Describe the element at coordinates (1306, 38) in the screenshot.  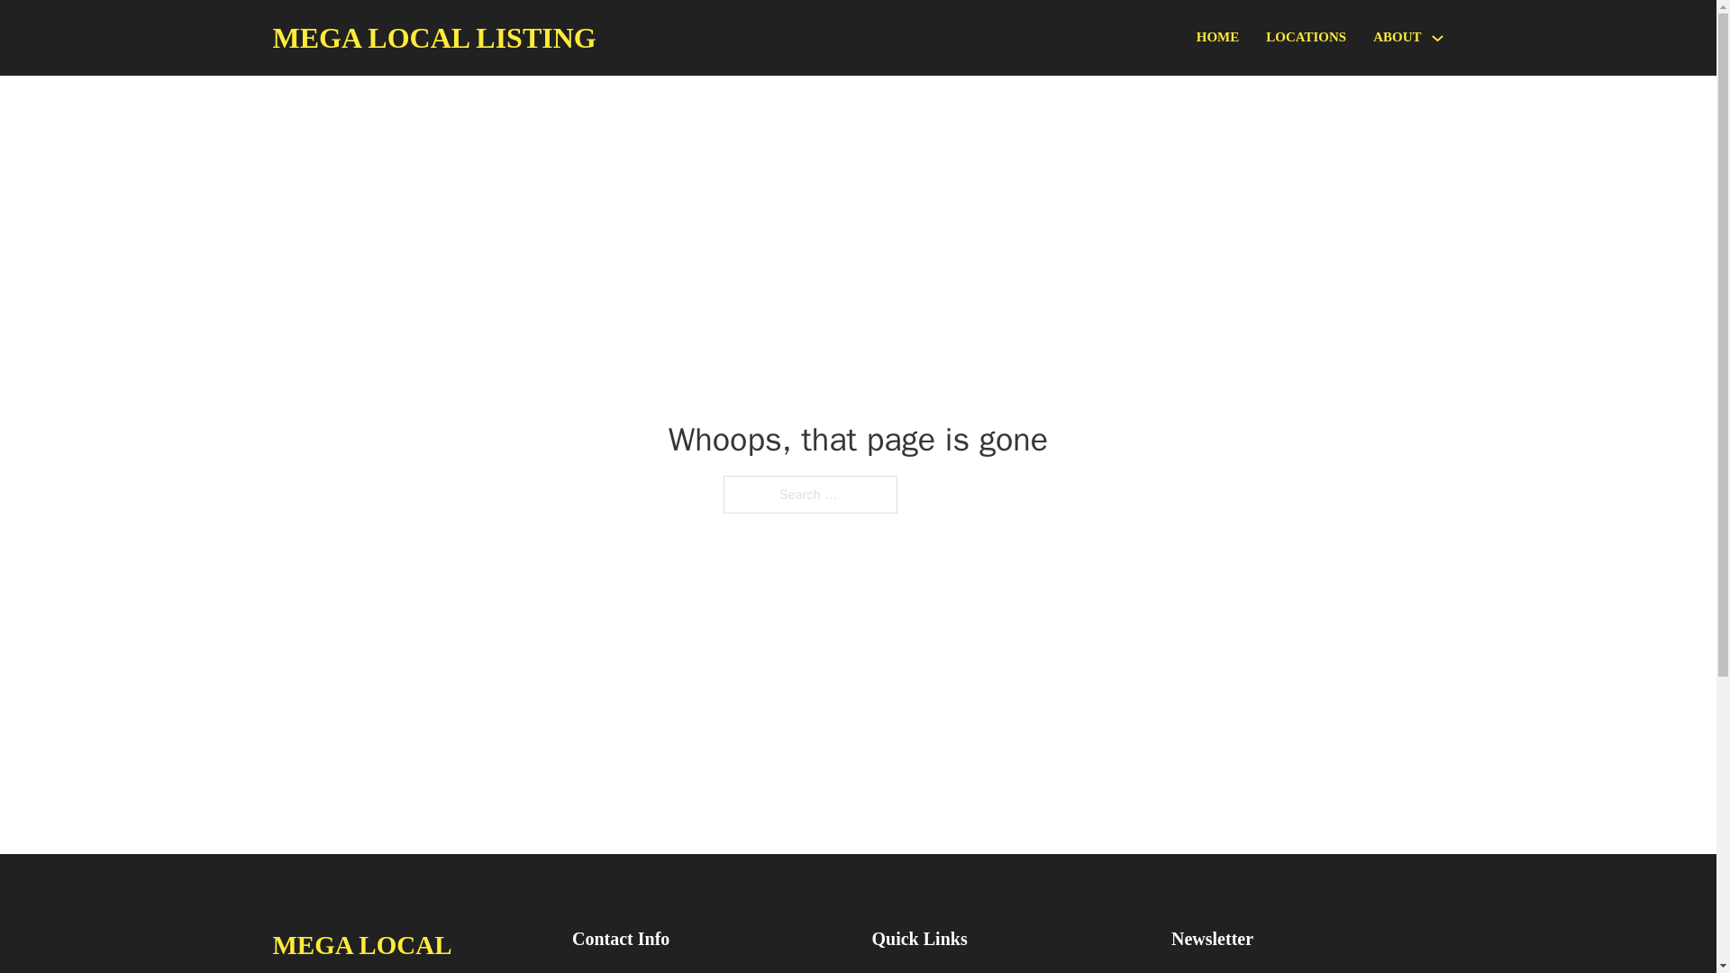
I see `LOCATIONS` at that location.